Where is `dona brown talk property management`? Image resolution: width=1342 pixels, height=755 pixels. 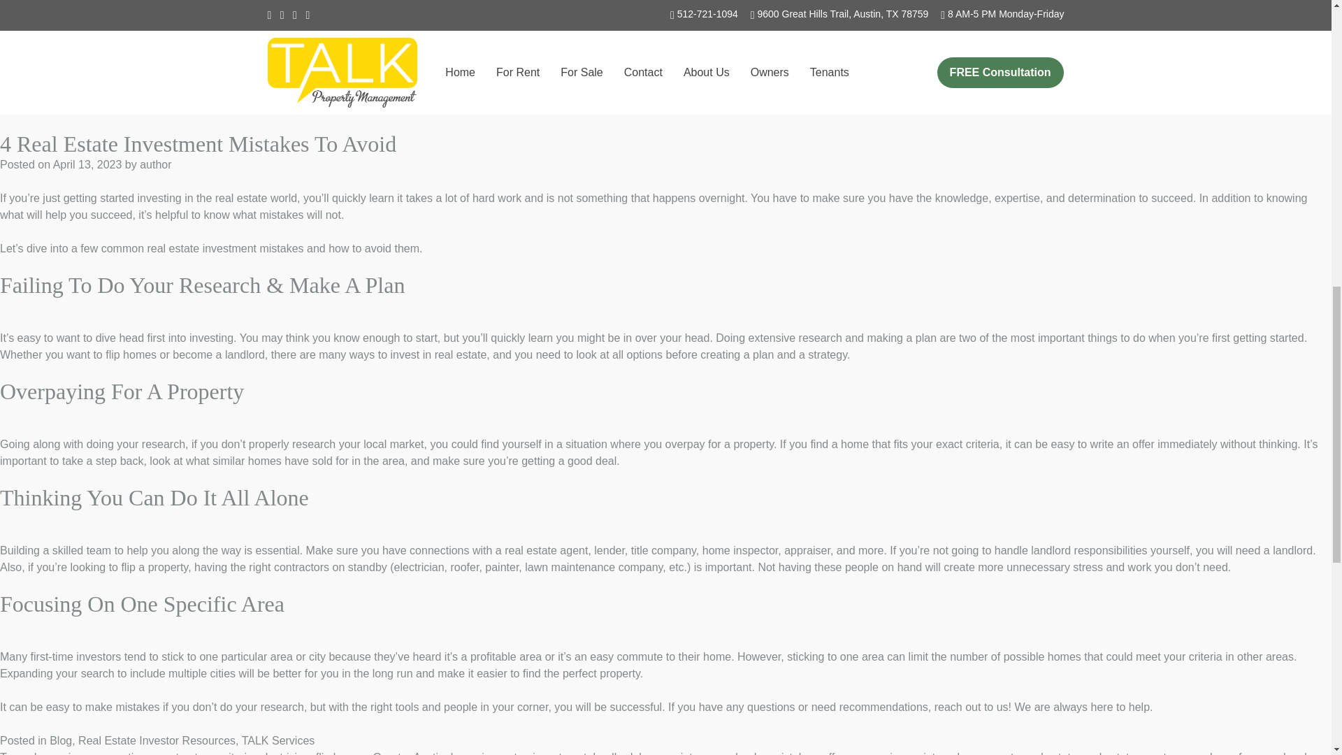 dona brown talk property management is located at coordinates (436, 74).